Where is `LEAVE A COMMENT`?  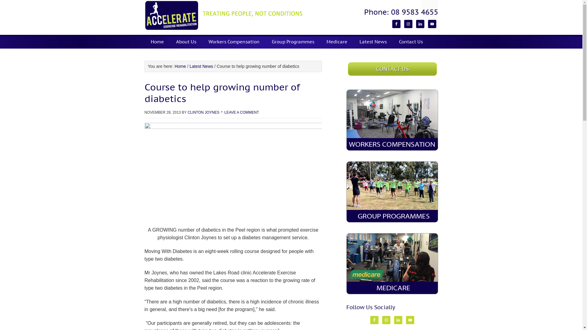 LEAVE A COMMENT is located at coordinates (242, 112).